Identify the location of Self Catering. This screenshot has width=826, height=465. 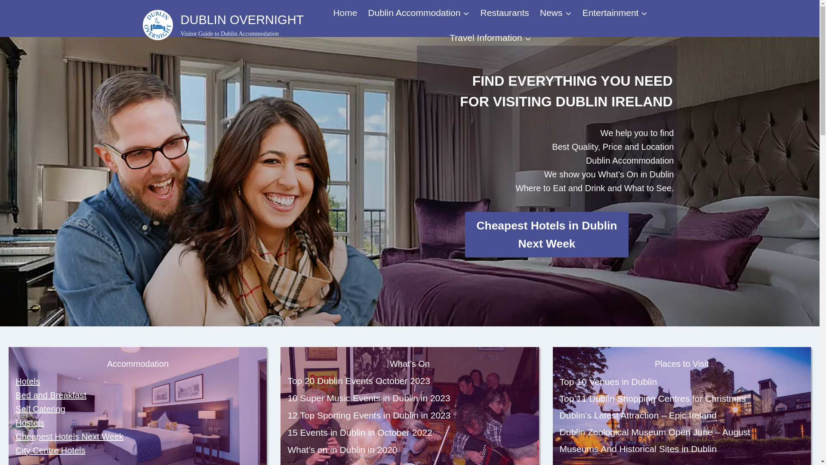
(410, 415).